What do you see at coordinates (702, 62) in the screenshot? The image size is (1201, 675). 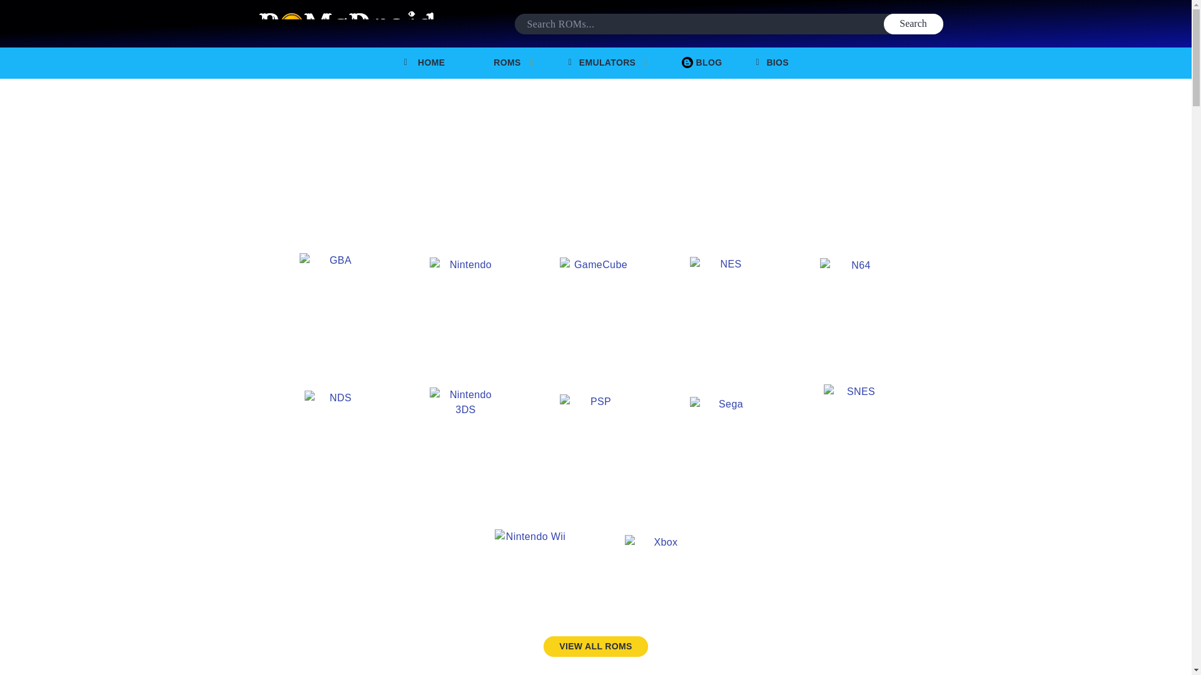 I see `BLOG` at bounding box center [702, 62].